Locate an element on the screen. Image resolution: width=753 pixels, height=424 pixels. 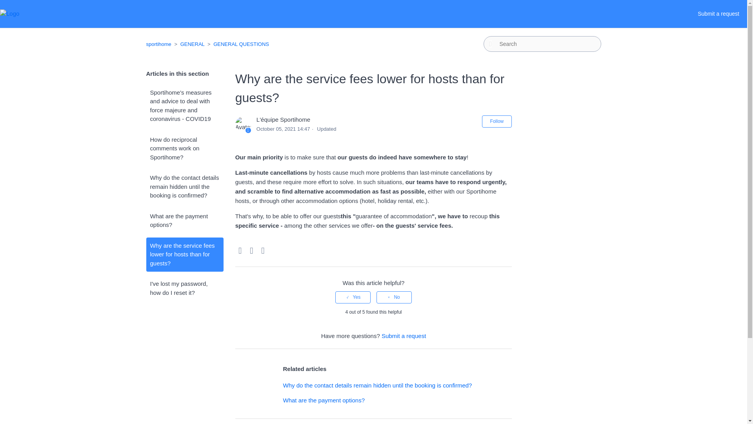
Submit a request is located at coordinates (404, 336).